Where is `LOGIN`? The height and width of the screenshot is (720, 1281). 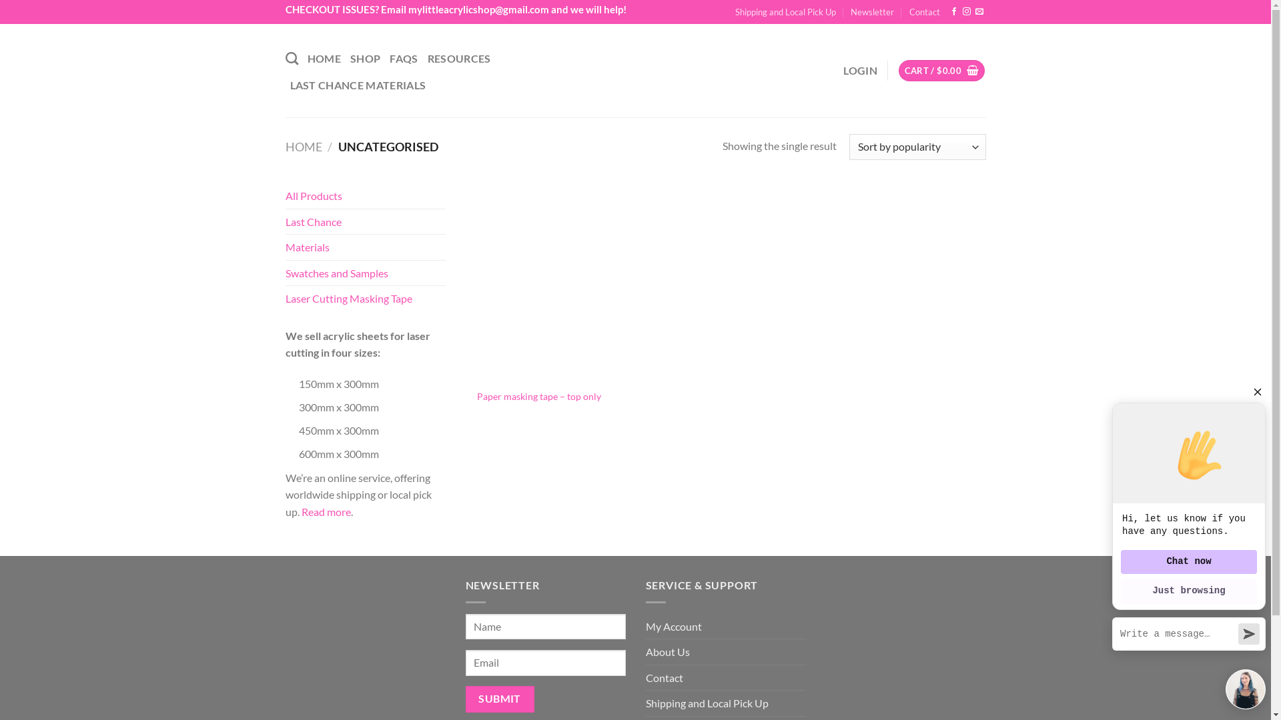
LOGIN is located at coordinates (861, 71).